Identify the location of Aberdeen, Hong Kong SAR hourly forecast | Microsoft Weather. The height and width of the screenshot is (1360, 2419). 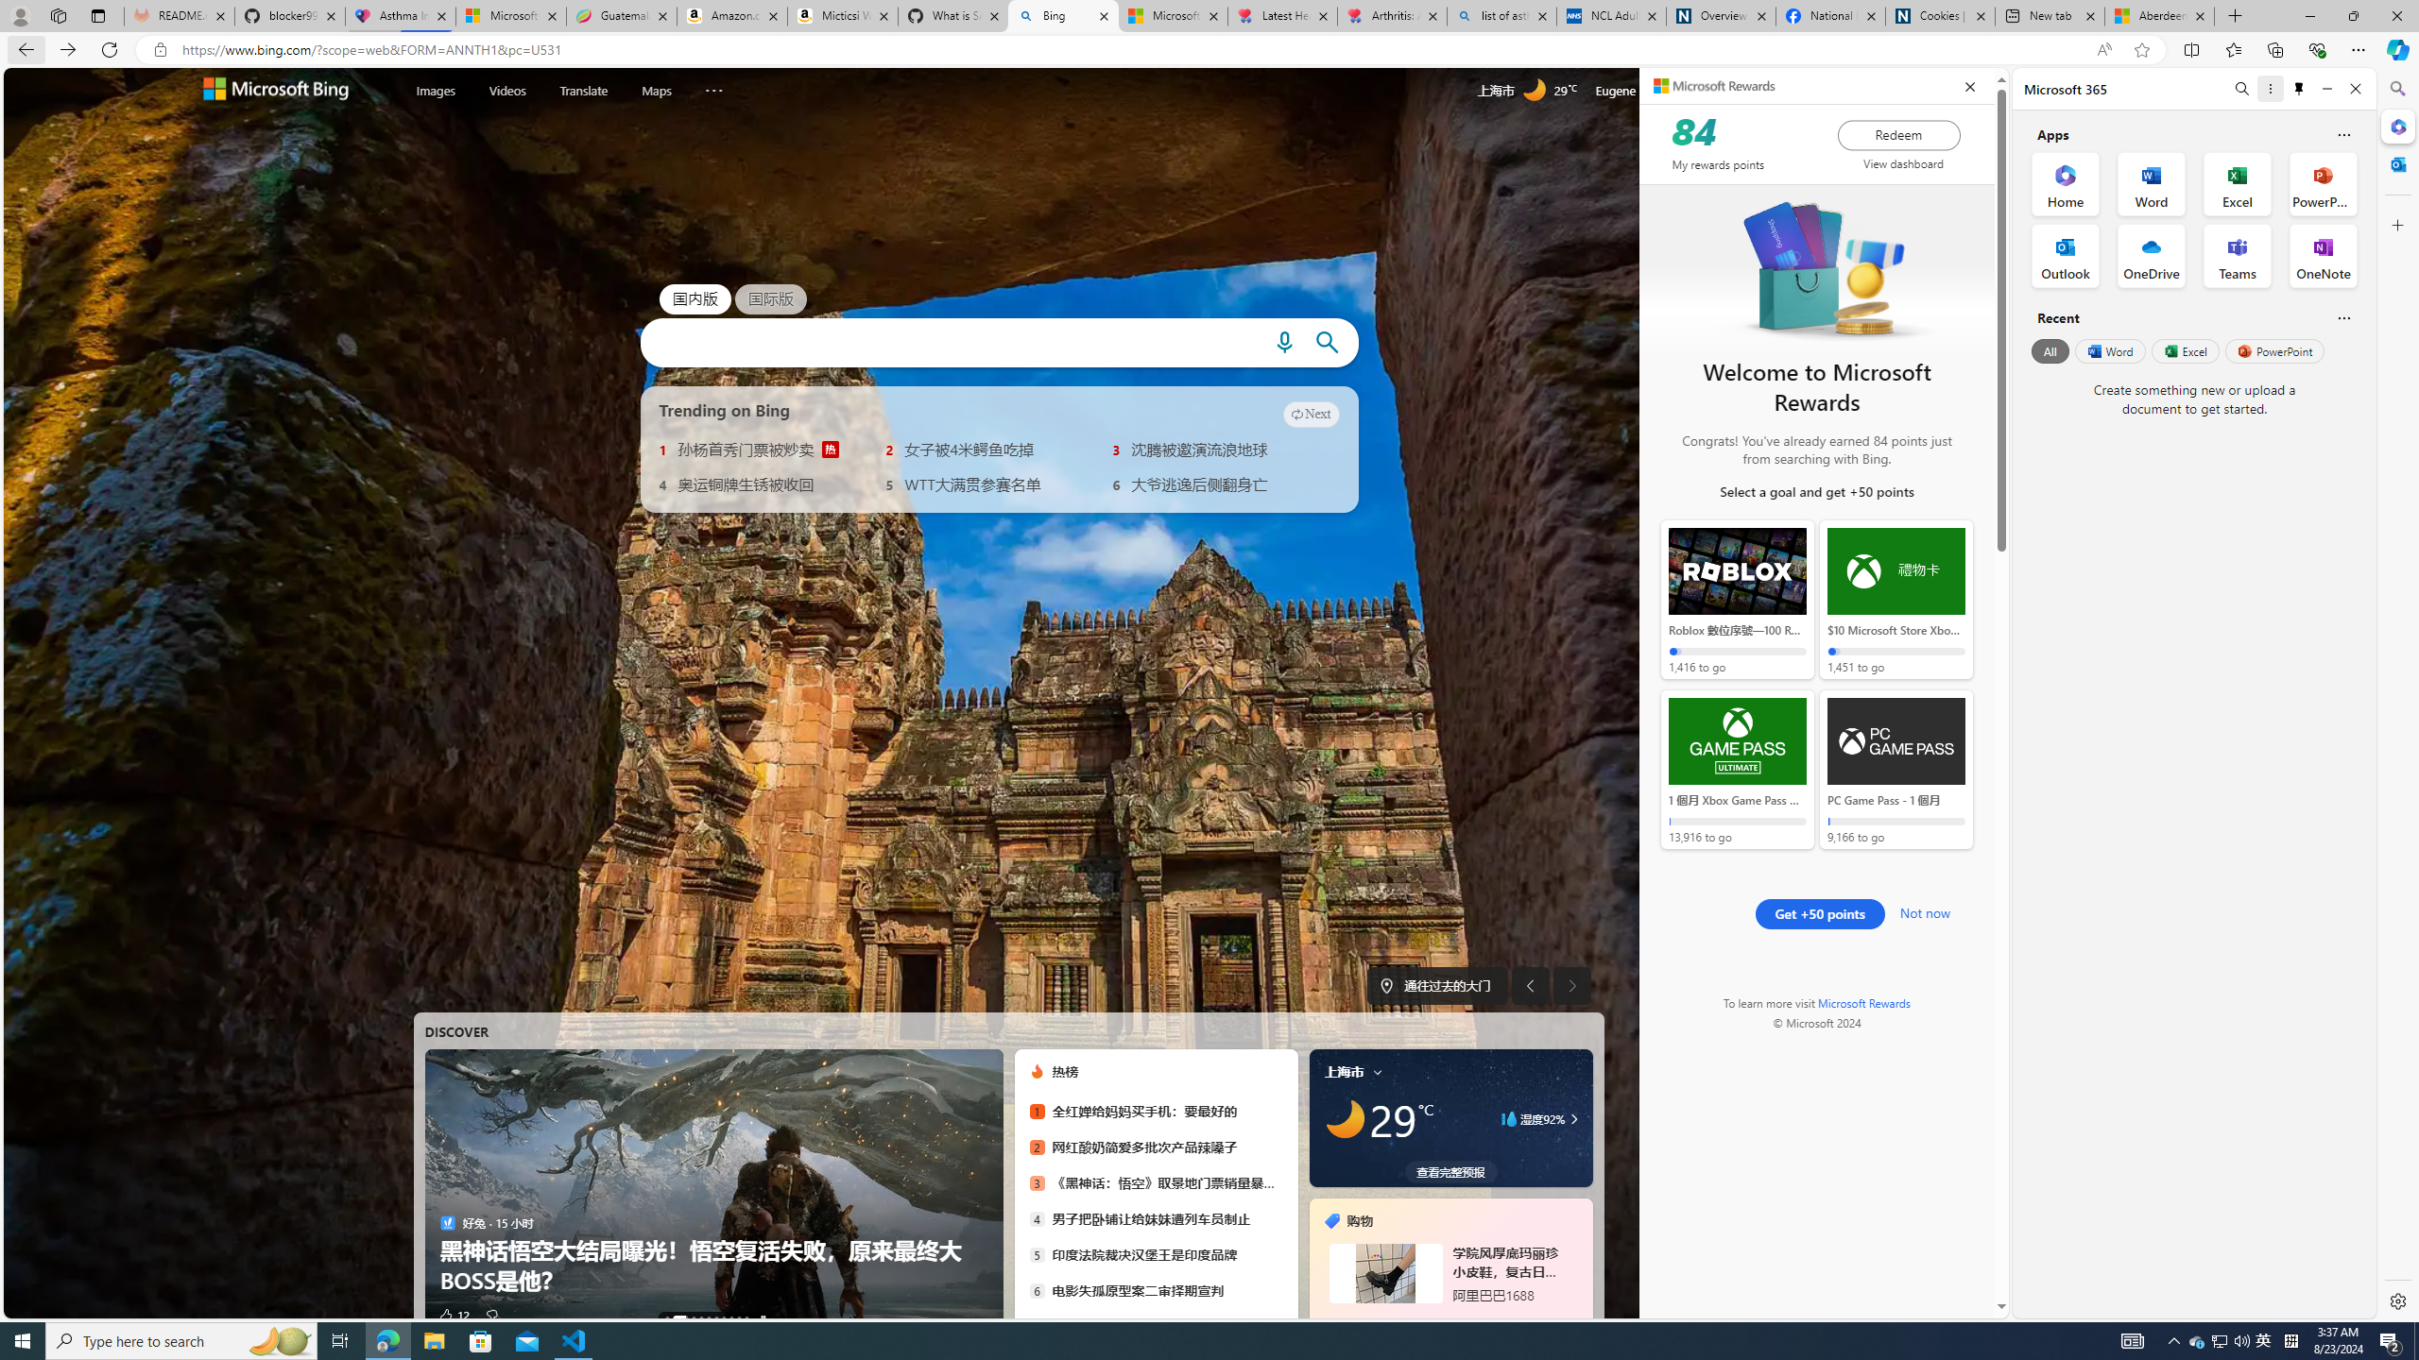
(2160, 16).